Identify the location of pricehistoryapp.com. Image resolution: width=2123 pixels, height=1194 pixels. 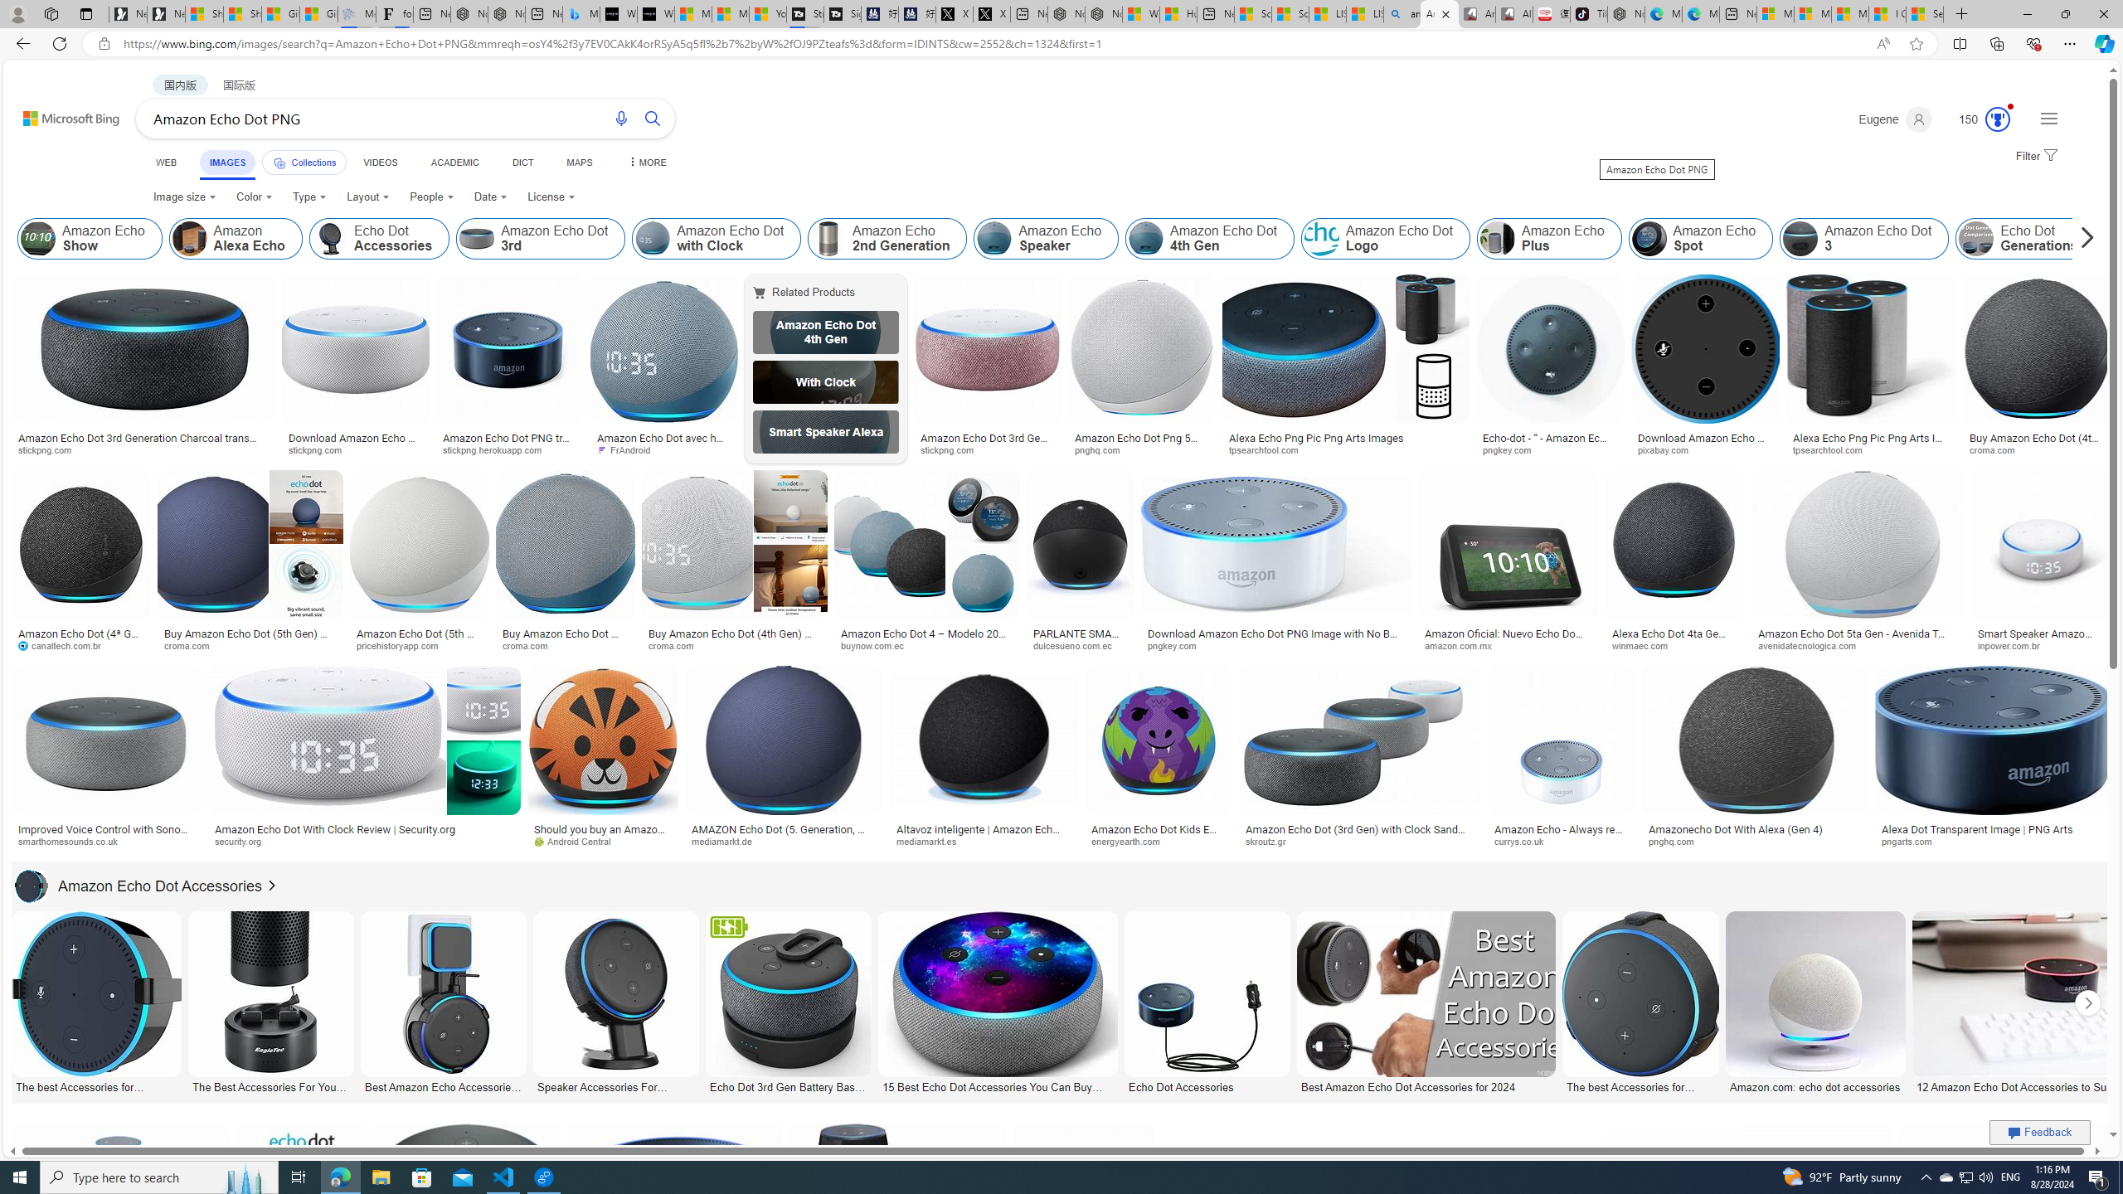
(420, 645).